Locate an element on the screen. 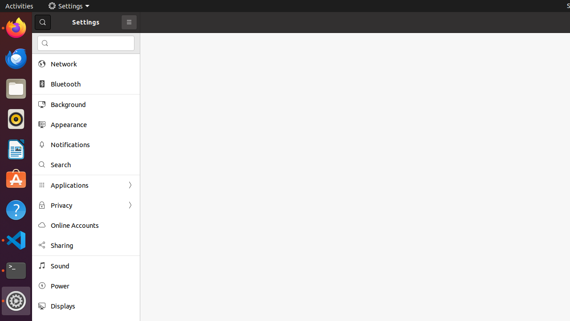 The image size is (570, 321). Terminal is located at coordinates (16, 271).